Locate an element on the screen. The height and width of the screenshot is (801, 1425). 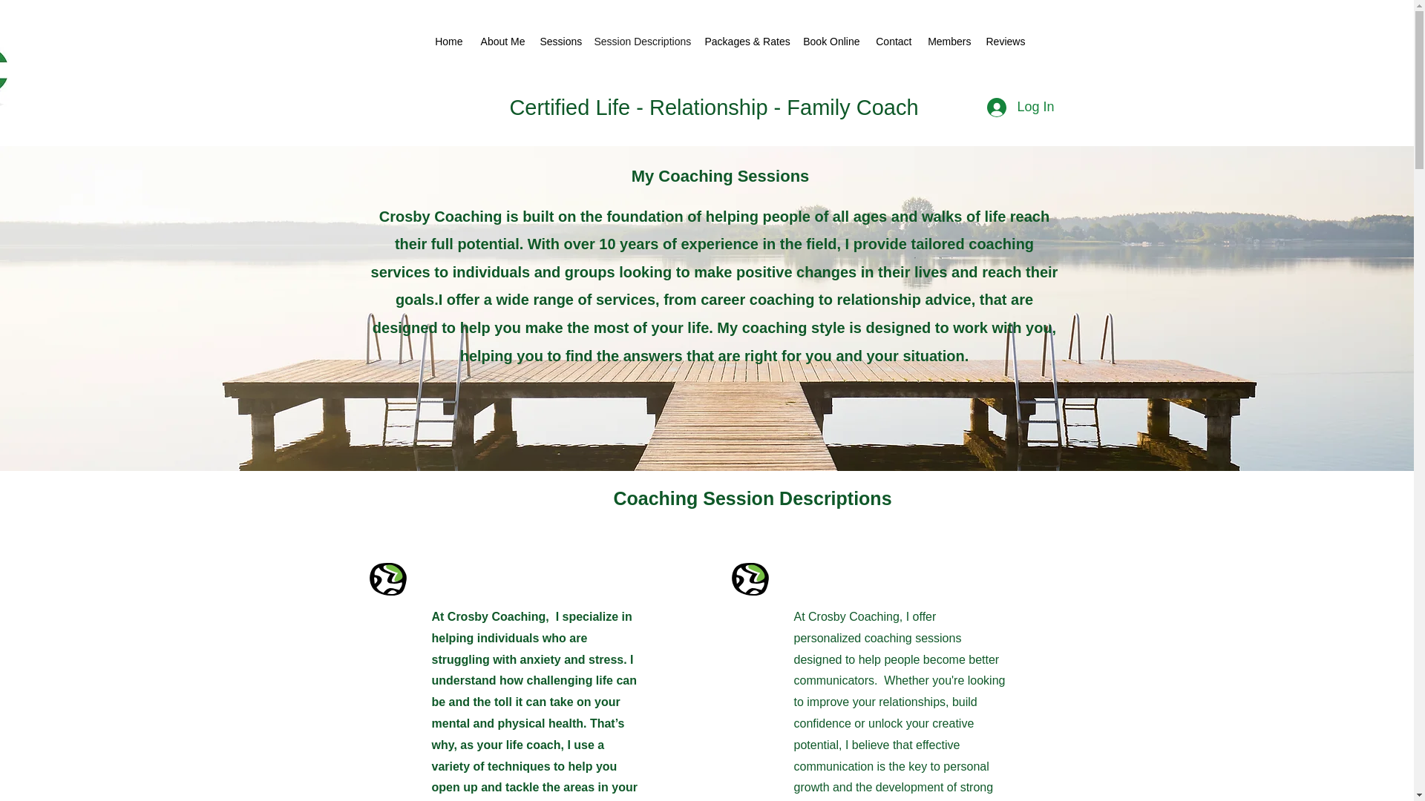
Reviews is located at coordinates (1003, 42).